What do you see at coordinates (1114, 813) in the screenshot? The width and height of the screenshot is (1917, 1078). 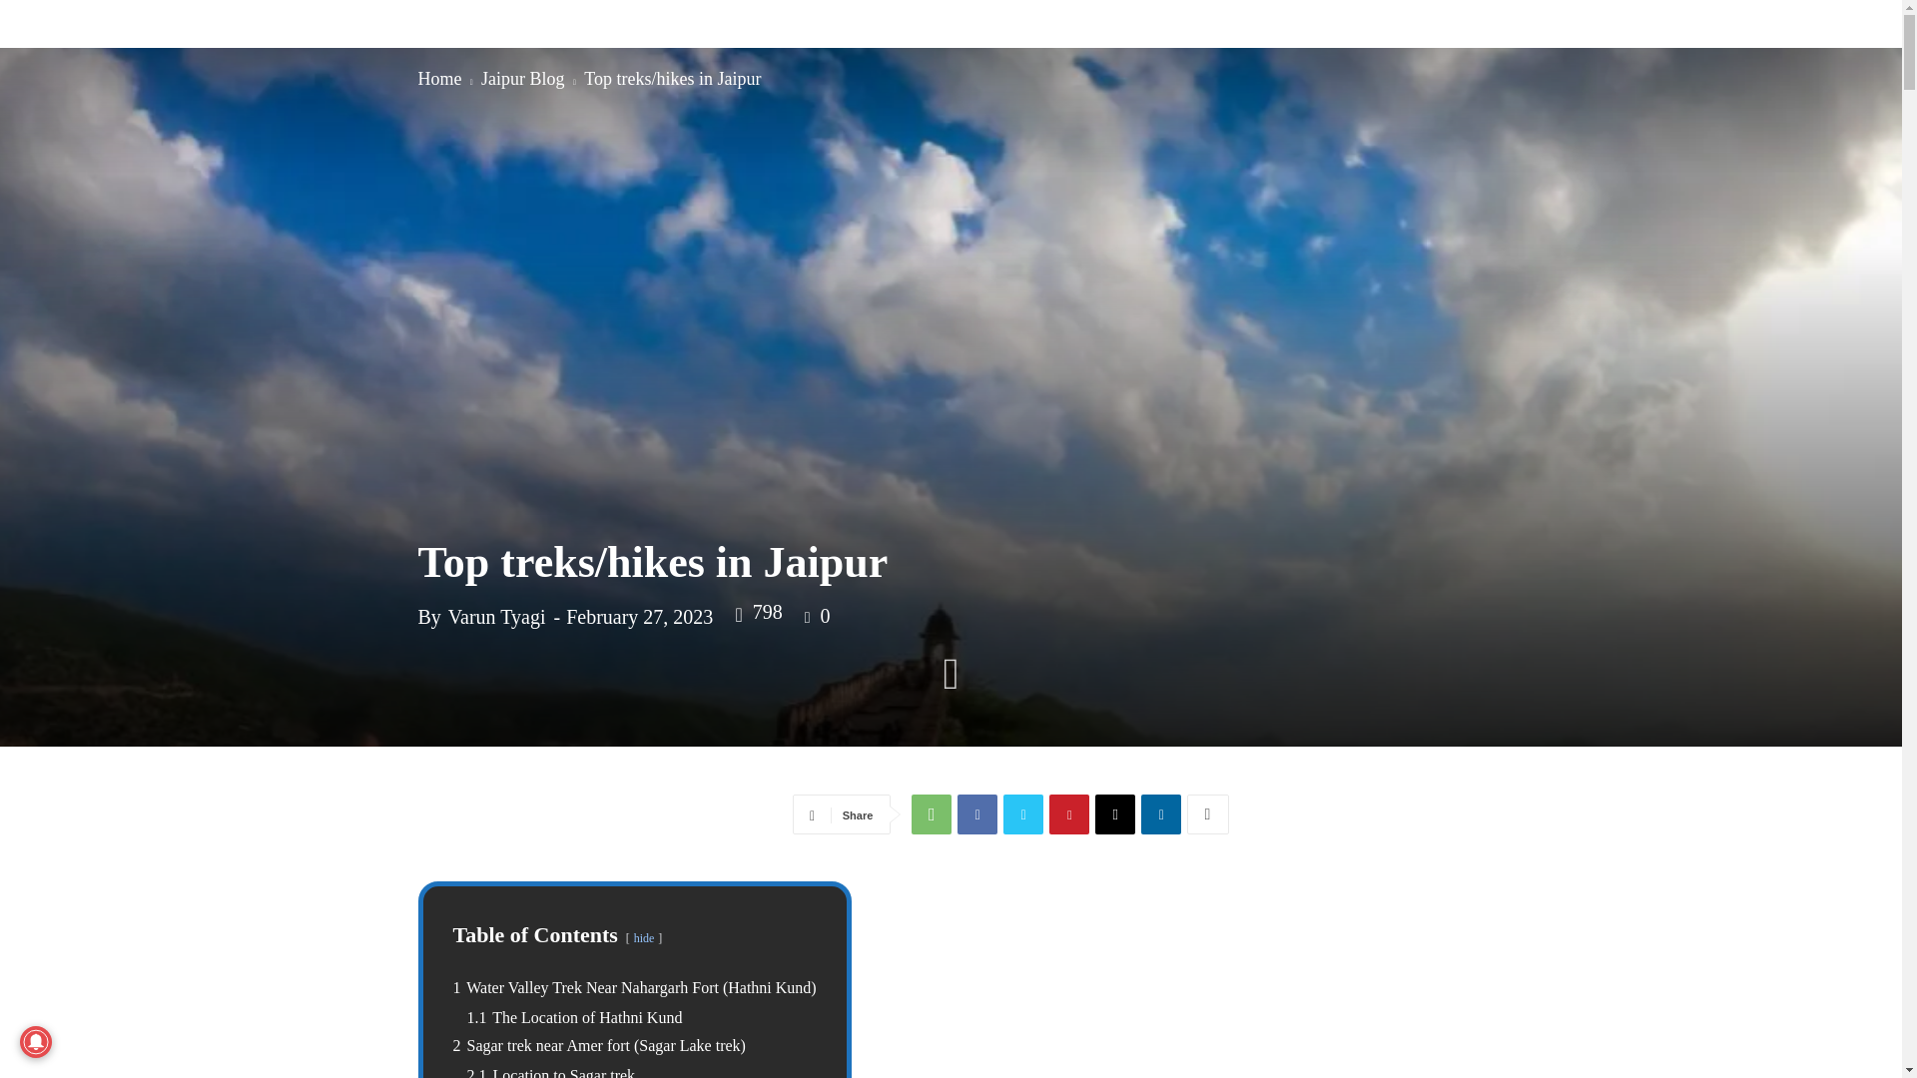 I see `Email` at bounding box center [1114, 813].